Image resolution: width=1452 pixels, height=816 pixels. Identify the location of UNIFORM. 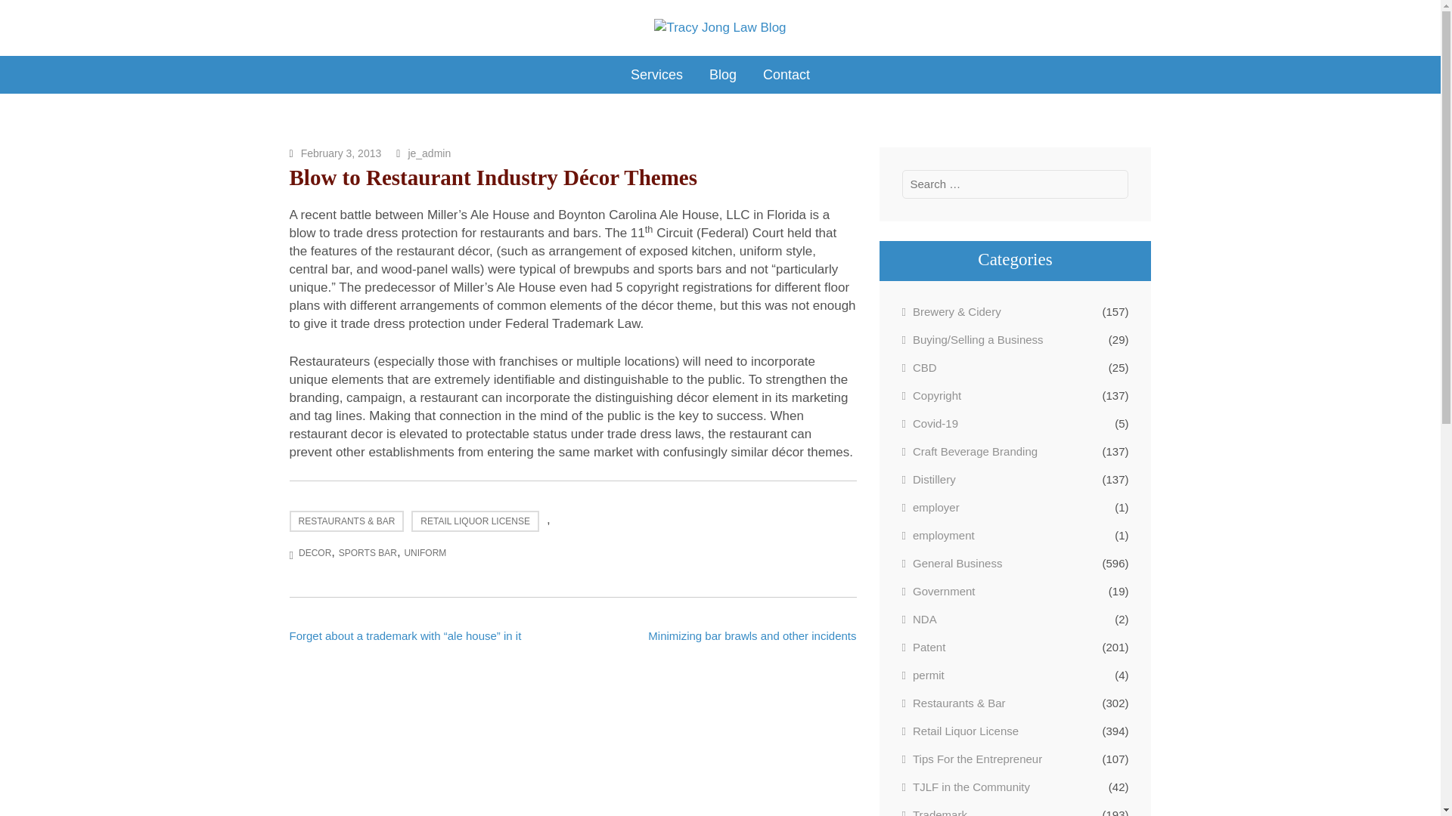
(424, 552).